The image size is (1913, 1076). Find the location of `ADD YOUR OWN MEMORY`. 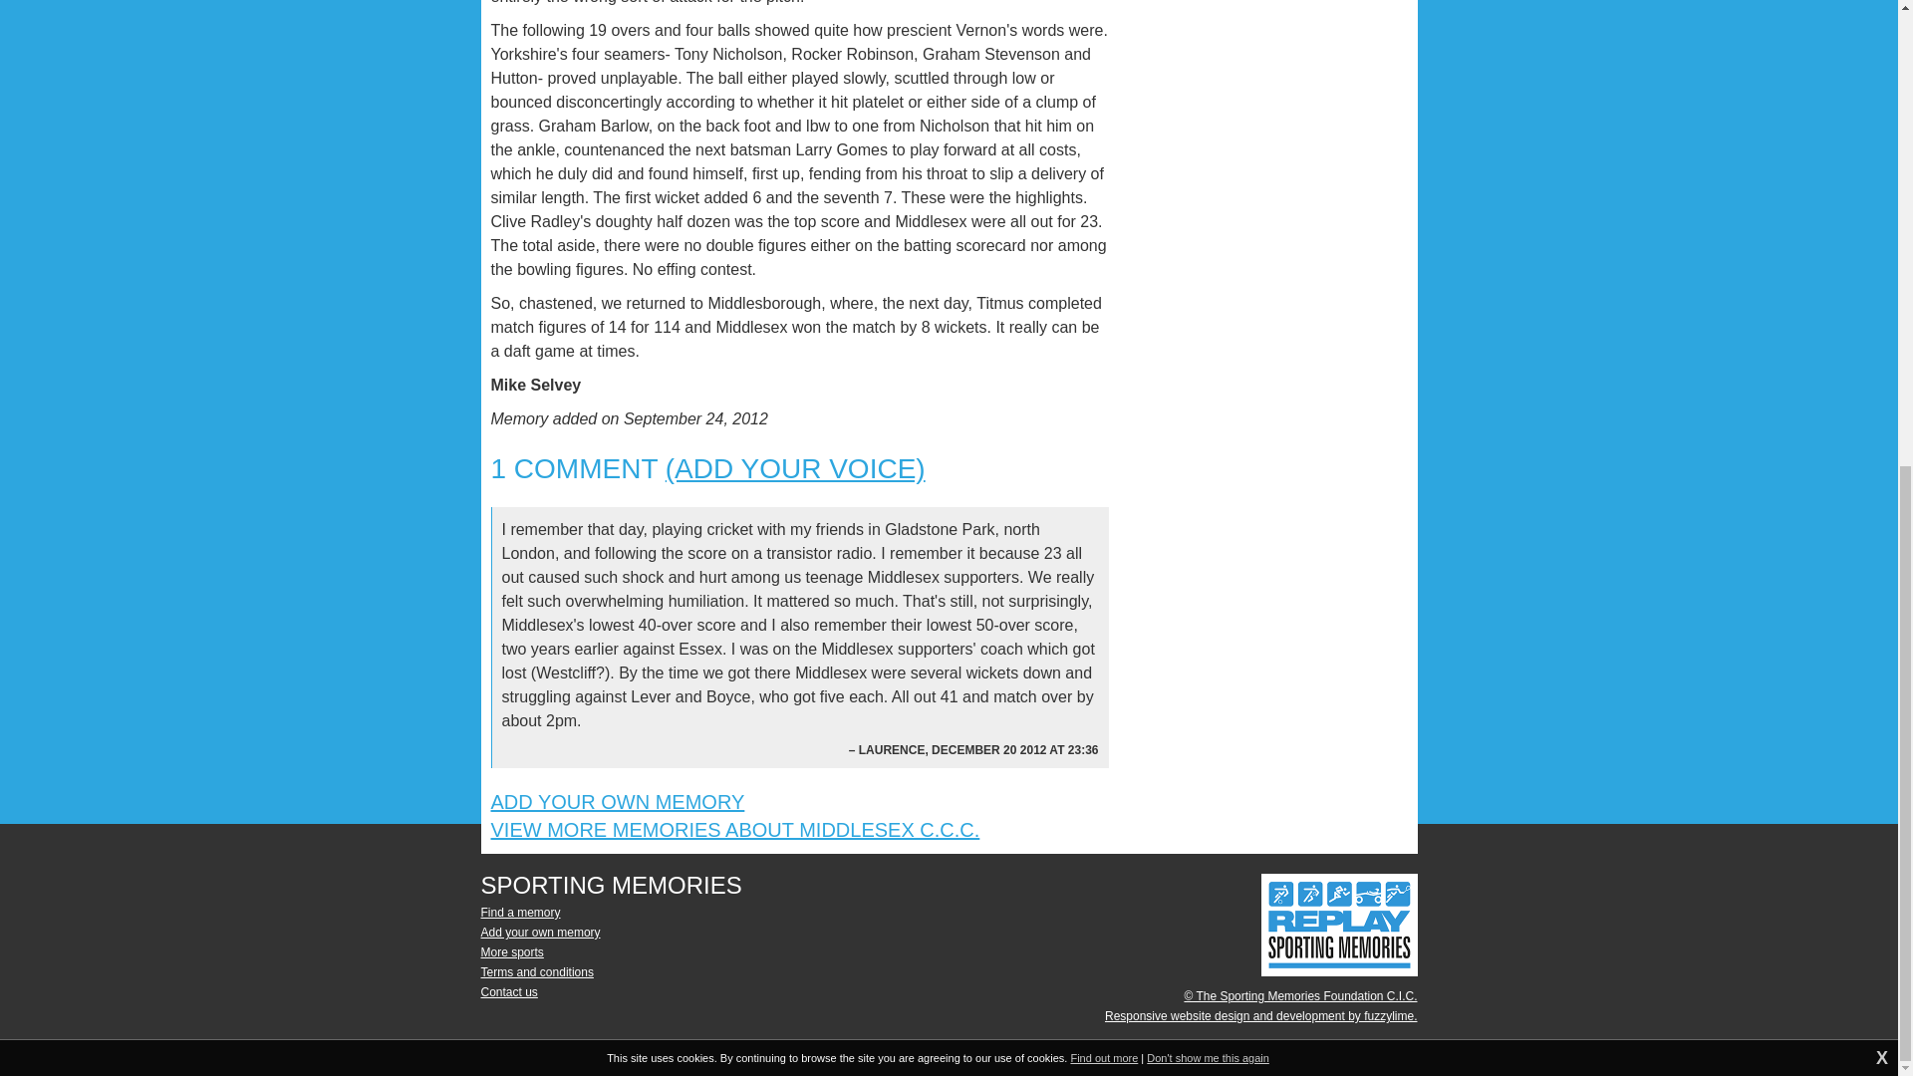

ADD YOUR OWN MEMORY is located at coordinates (616, 801).